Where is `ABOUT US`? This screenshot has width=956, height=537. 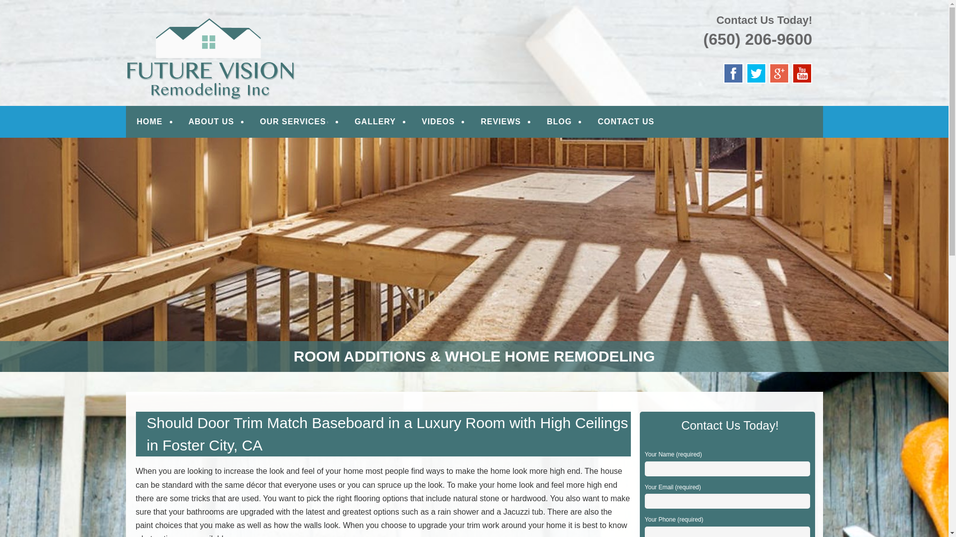 ABOUT US is located at coordinates (211, 121).